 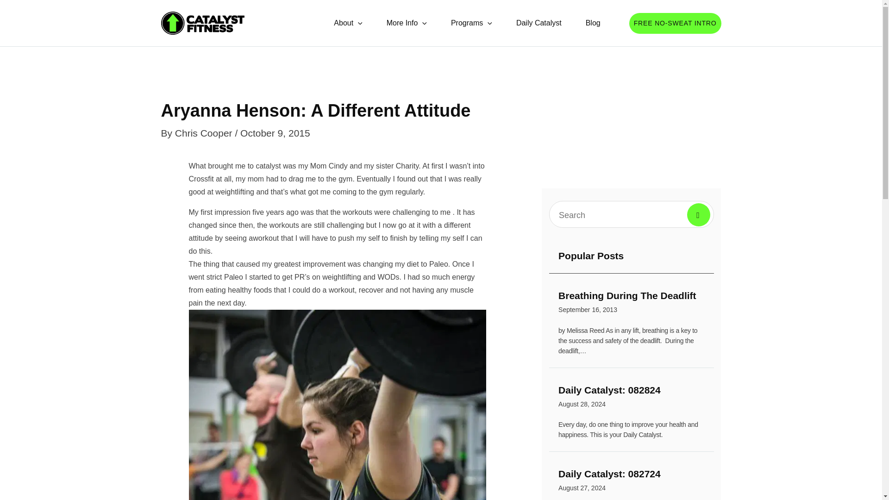 I want to click on Blog, so click(x=538, y=23).